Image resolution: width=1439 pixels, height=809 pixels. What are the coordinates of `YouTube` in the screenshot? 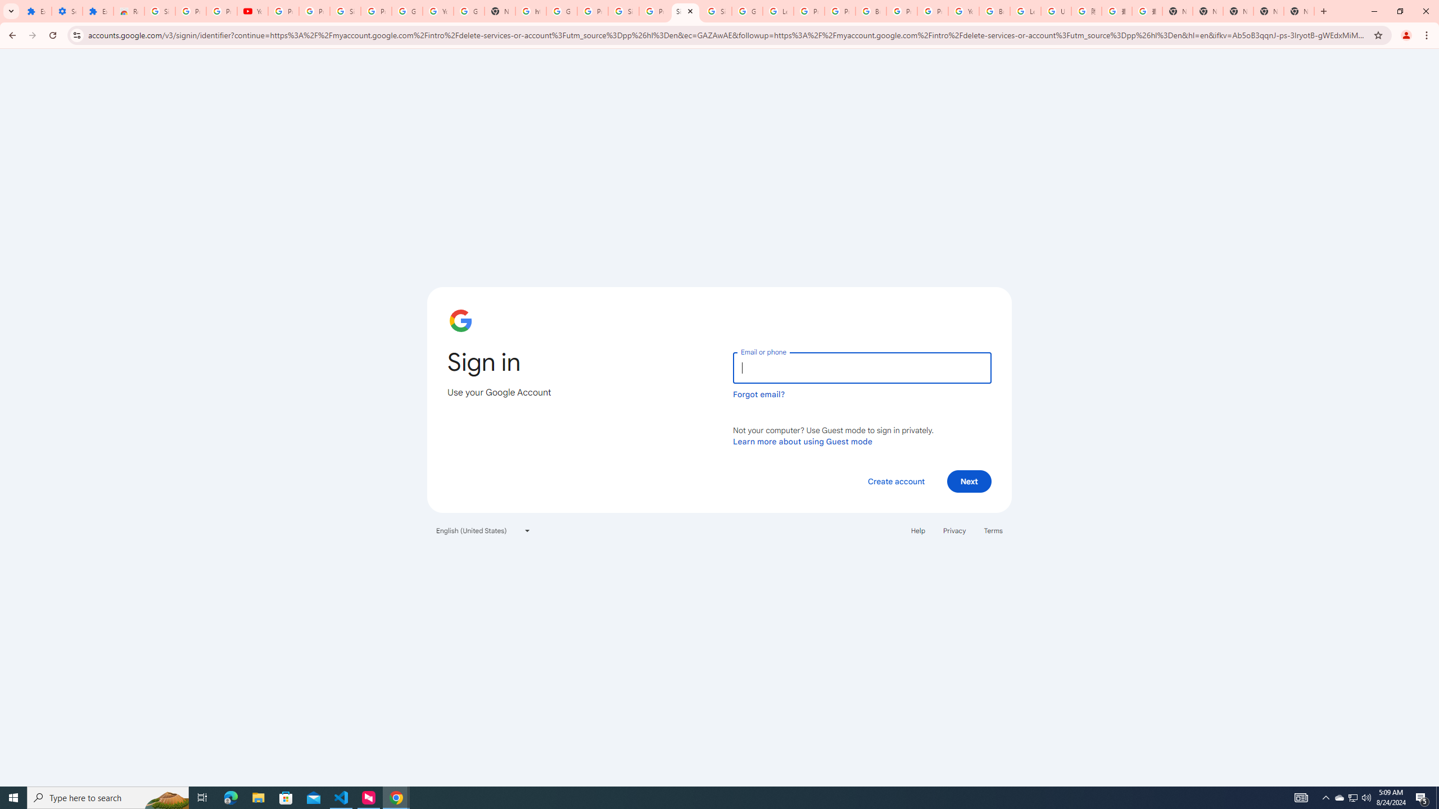 It's located at (252, 11).